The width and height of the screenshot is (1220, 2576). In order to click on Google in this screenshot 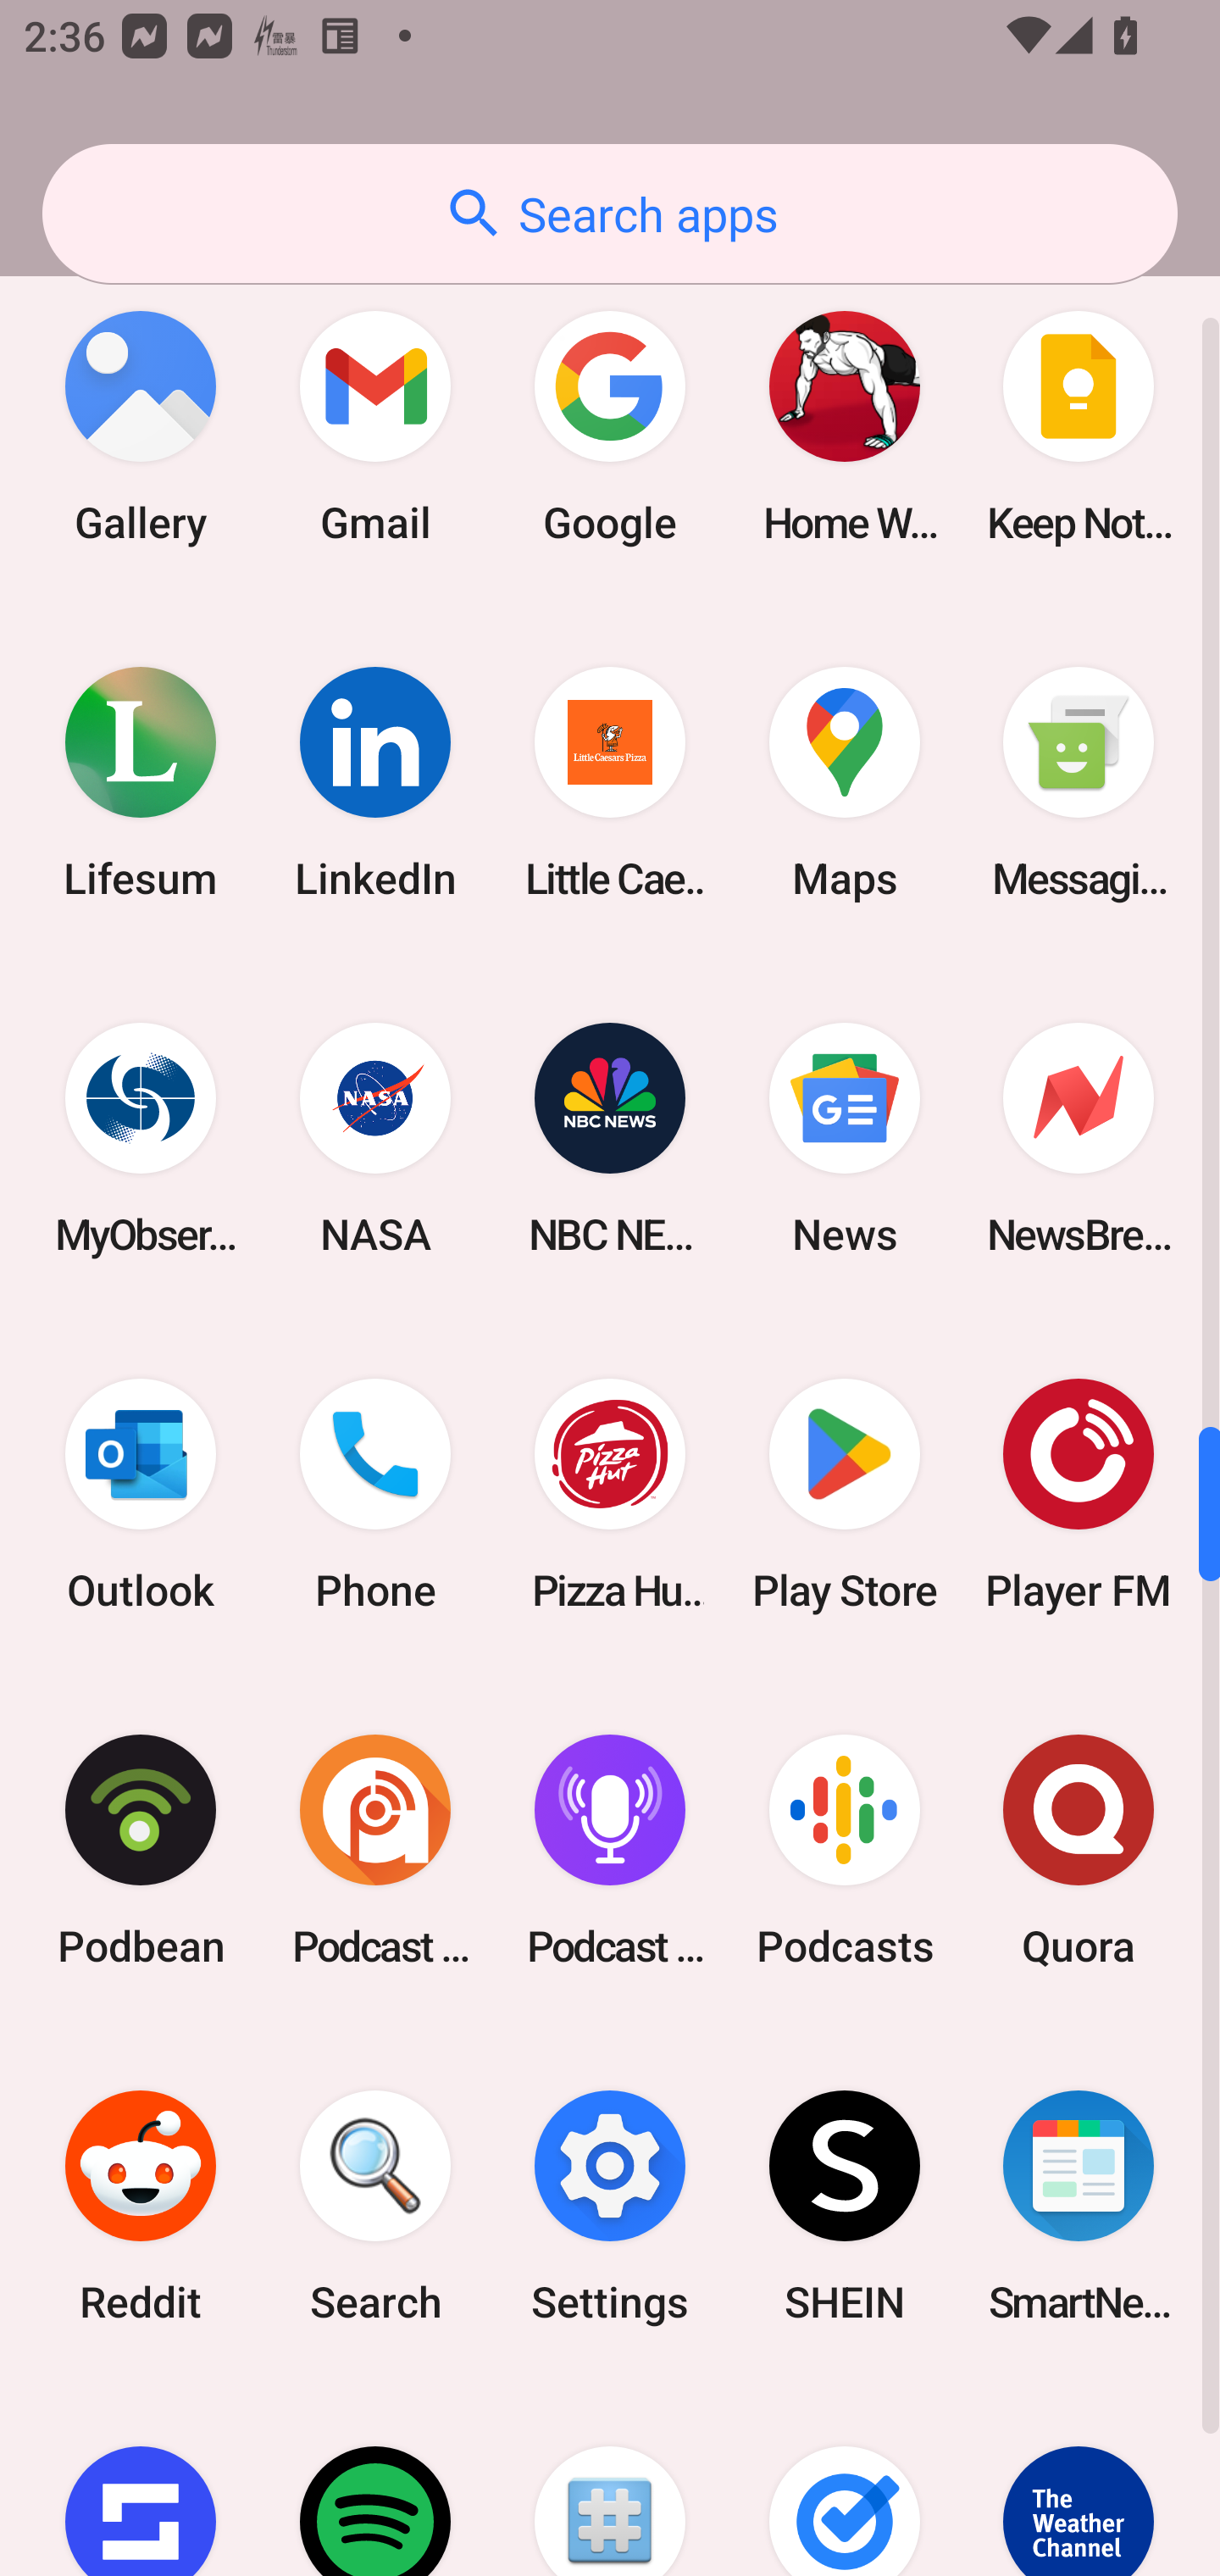, I will do `click(610, 427)`.